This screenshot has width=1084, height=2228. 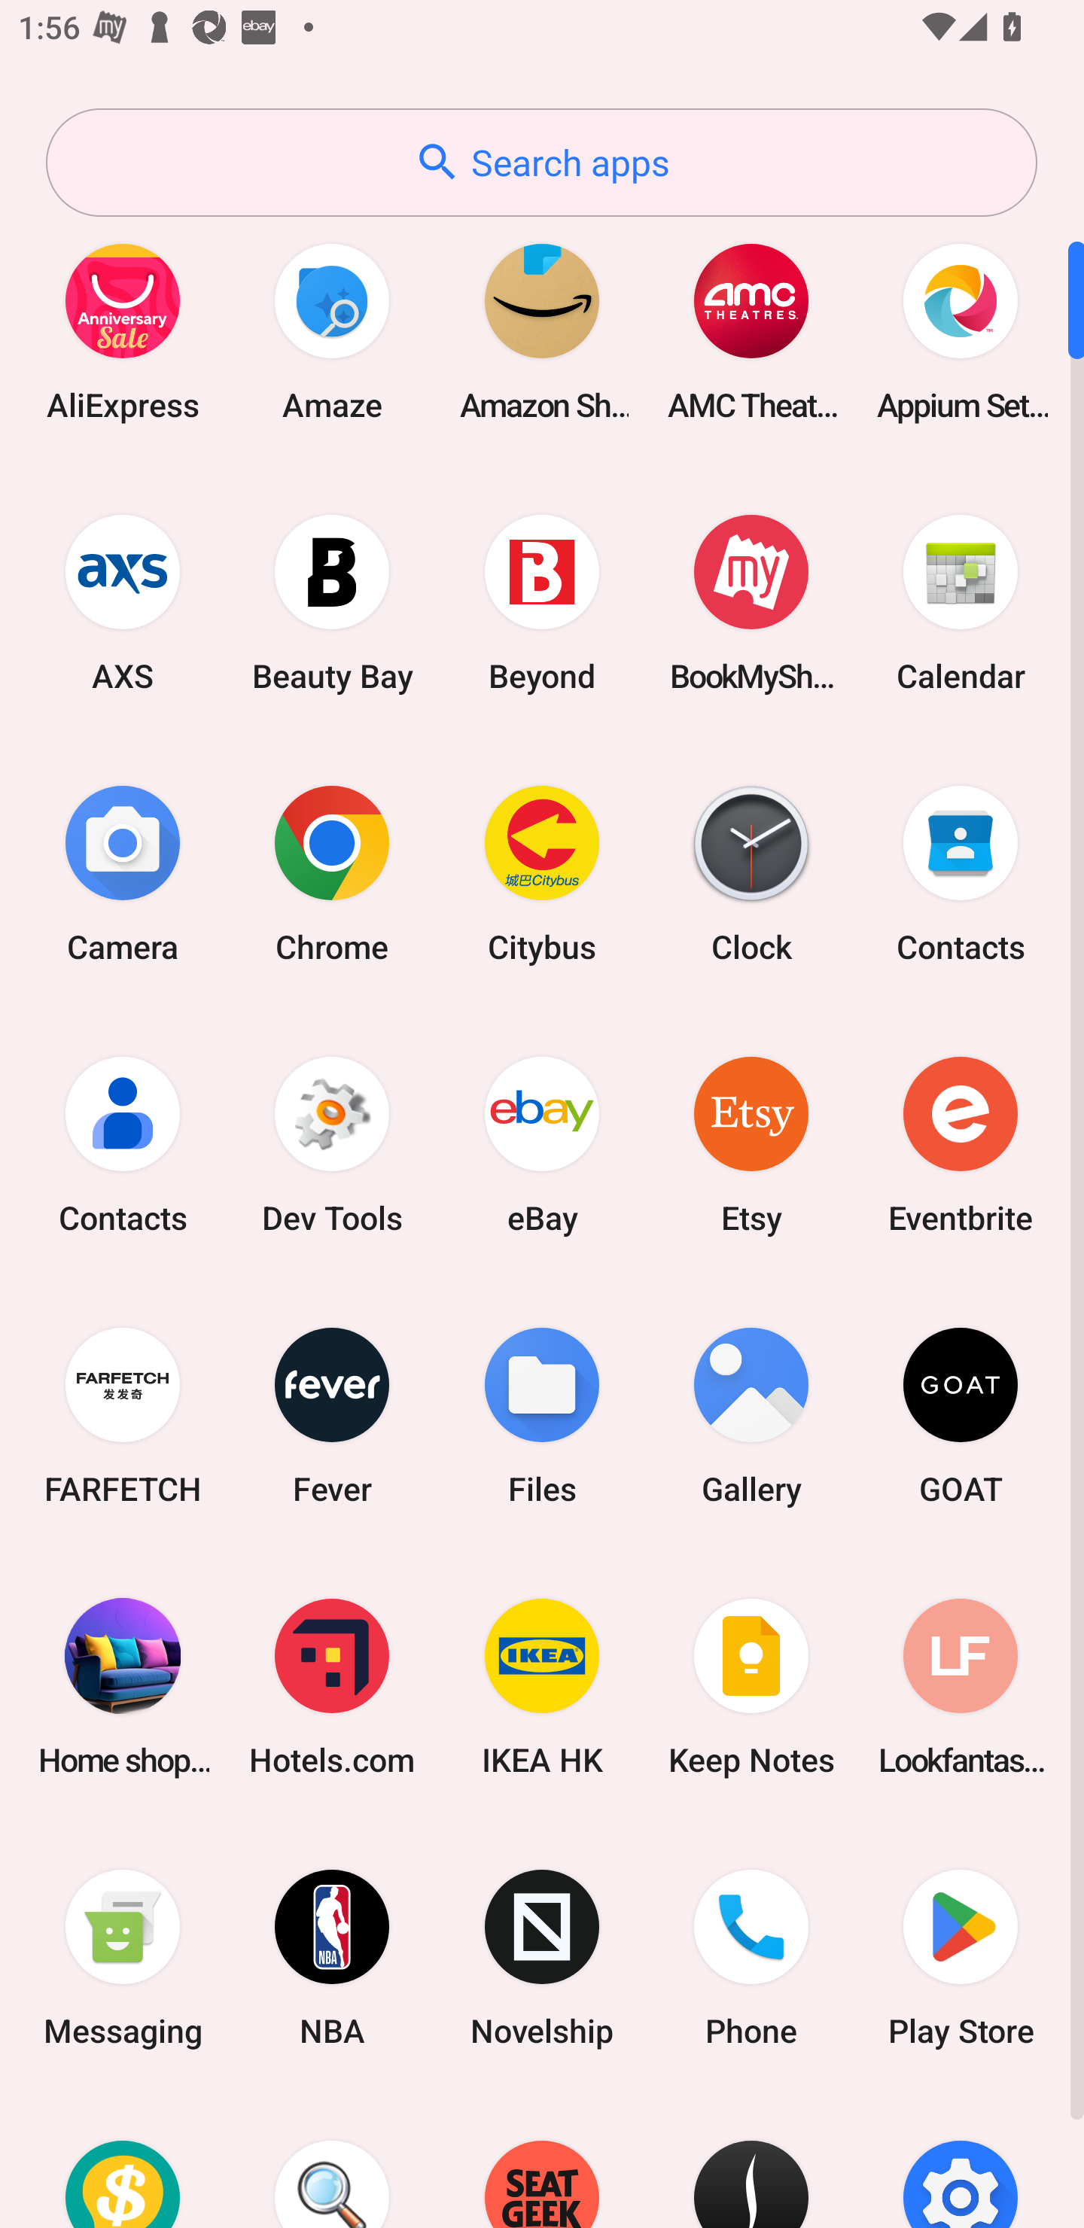 What do you see at coordinates (751, 331) in the screenshot?
I see `AMC Theatres` at bounding box center [751, 331].